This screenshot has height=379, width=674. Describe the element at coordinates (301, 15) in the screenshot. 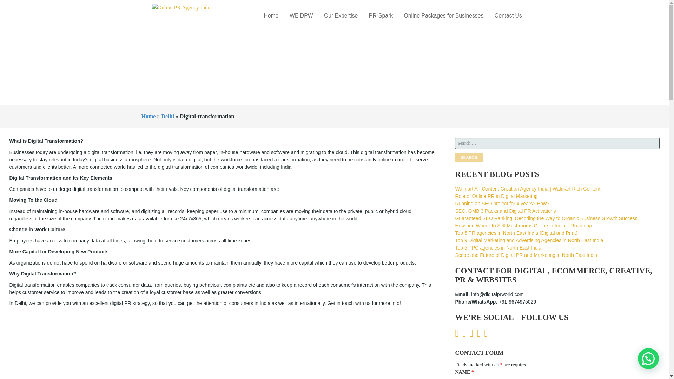

I see `WE DPW` at that location.